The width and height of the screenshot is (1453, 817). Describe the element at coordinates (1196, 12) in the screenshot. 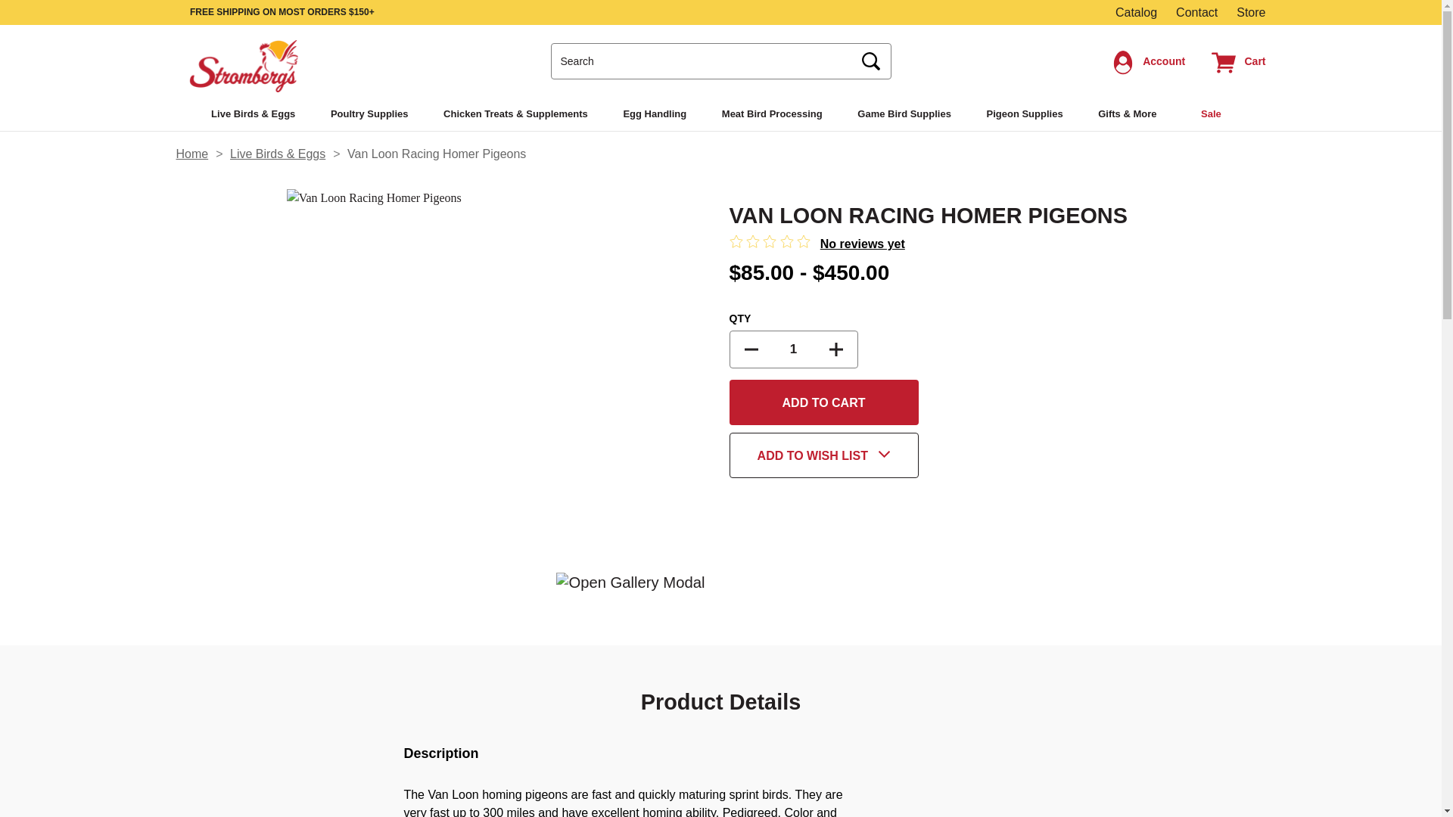

I see `Contact` at that location.